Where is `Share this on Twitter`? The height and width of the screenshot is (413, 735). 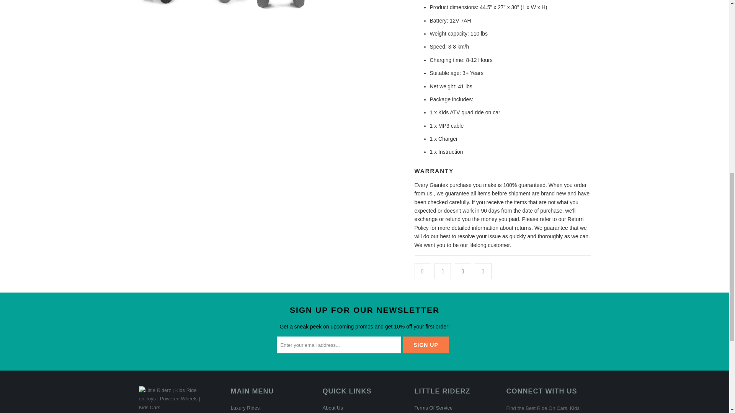
Share this on Twitter is located at coordinates (423, 271).